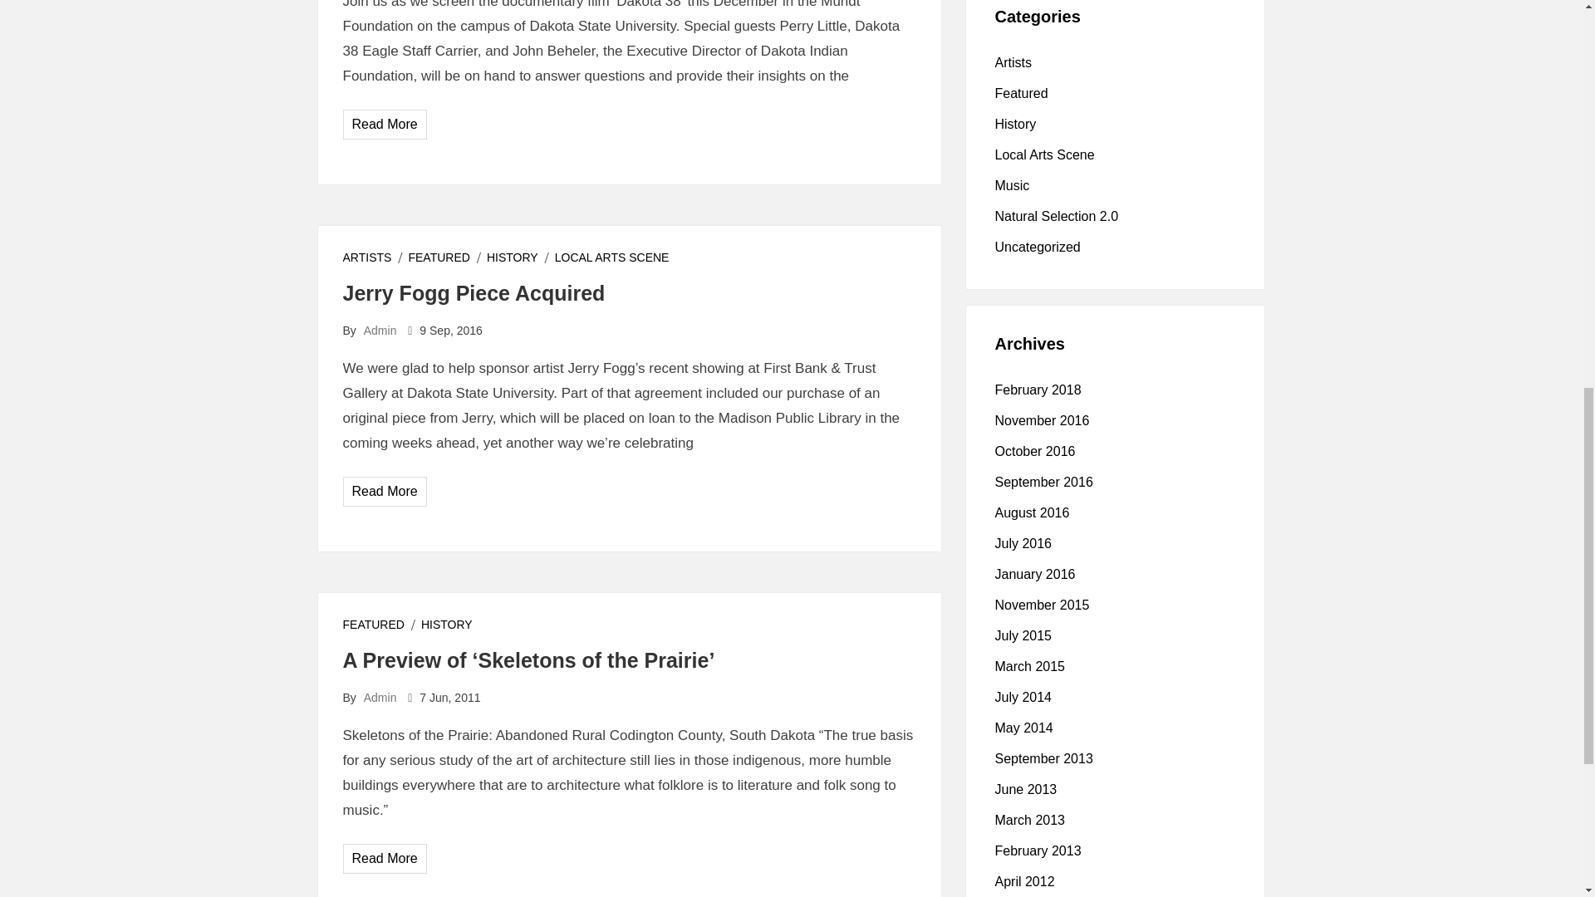 The height and width of the screenshot is (897, 1595). Describe the element at coordinates (385, 492) in the screenshot. I see `Read More` at that location.